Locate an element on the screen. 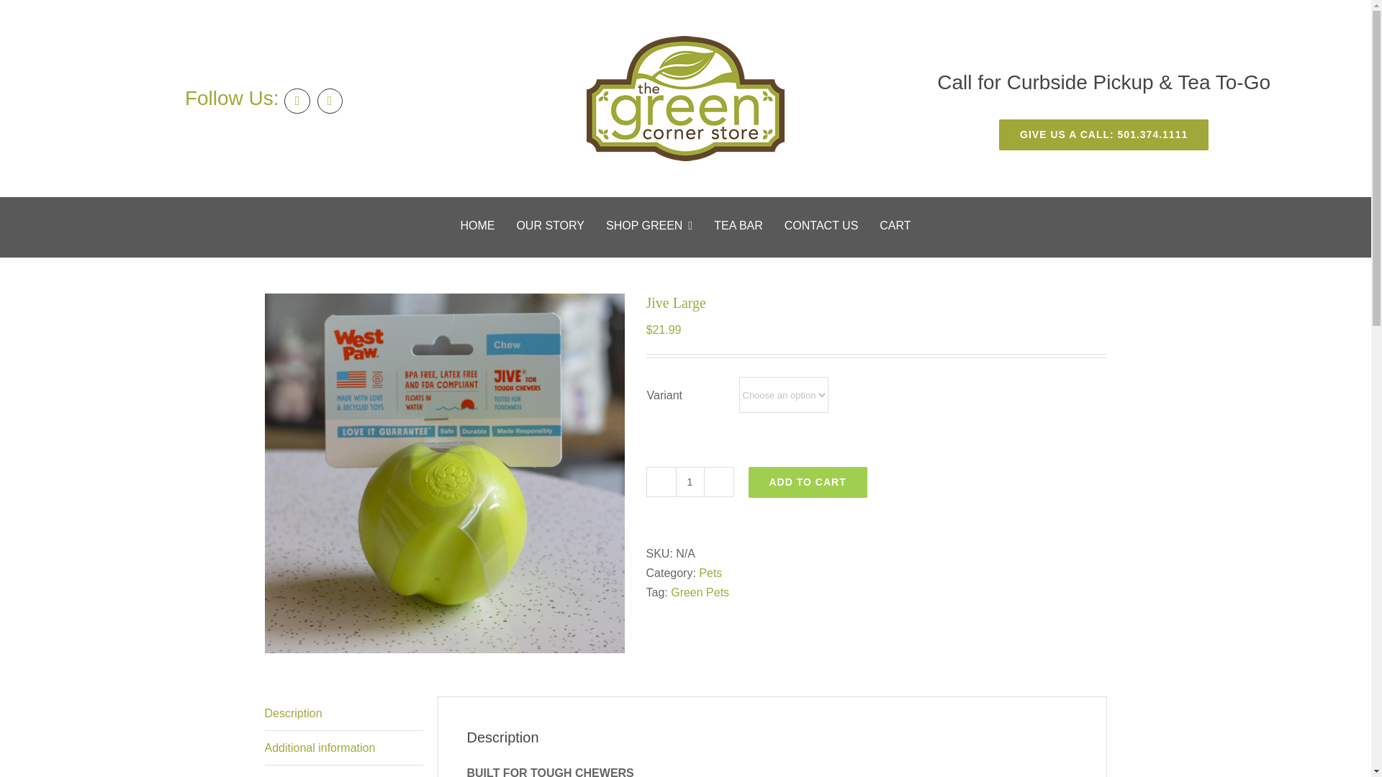  Additional information is located at coordinates (344, 748).